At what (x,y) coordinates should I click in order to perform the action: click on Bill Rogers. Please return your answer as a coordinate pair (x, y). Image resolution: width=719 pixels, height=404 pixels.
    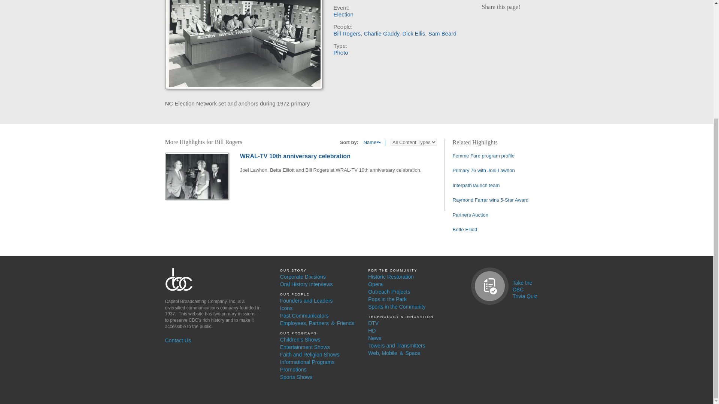
    Looking at the image, I should click on (347, 34).